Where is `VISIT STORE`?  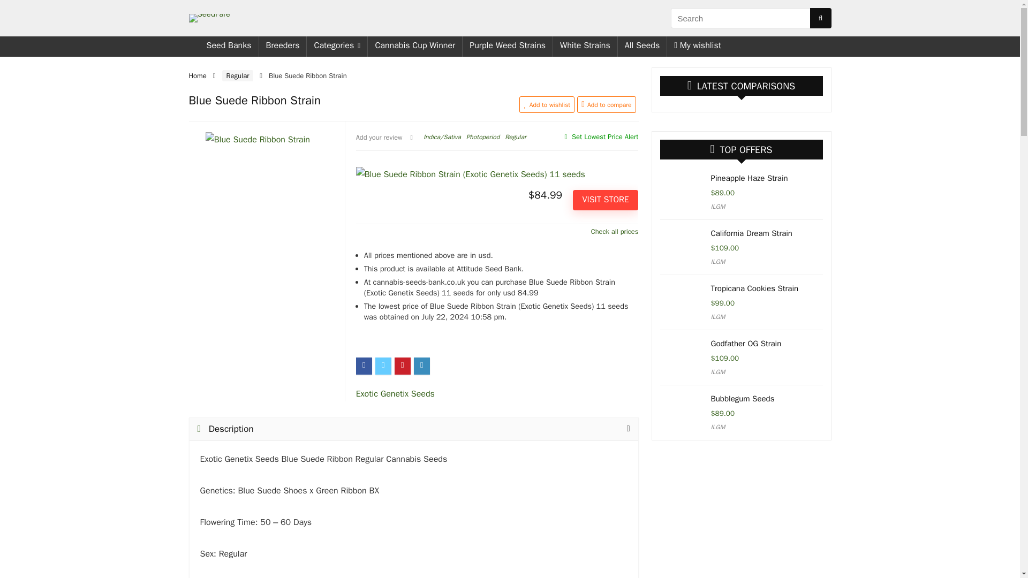
VISIT STORE is located at coordinates (605, 200).